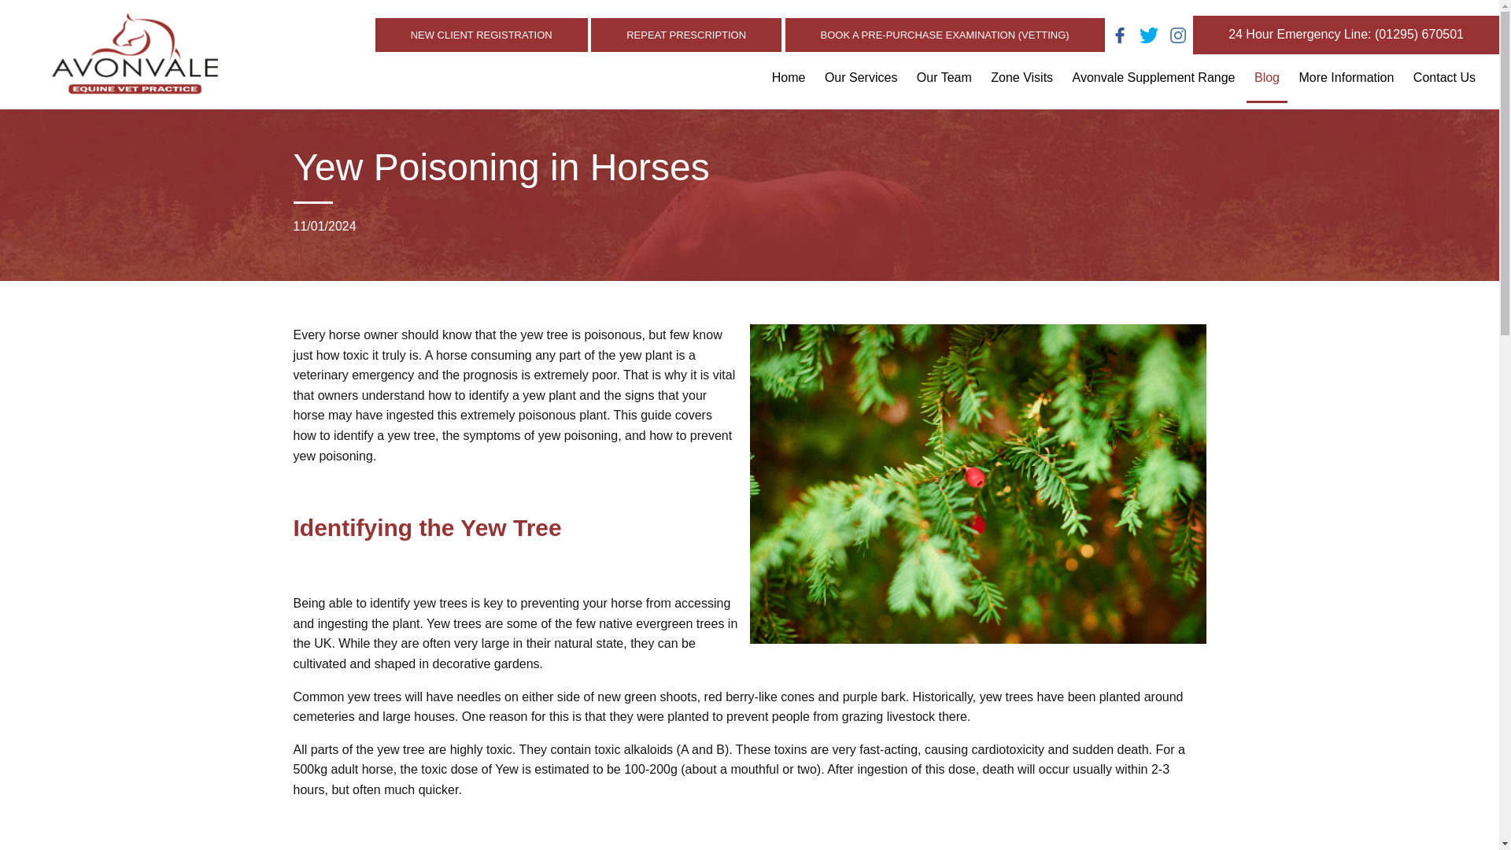 This screenshot has width=1511, height=850. I want to click on Our Services, so click(861, 83).